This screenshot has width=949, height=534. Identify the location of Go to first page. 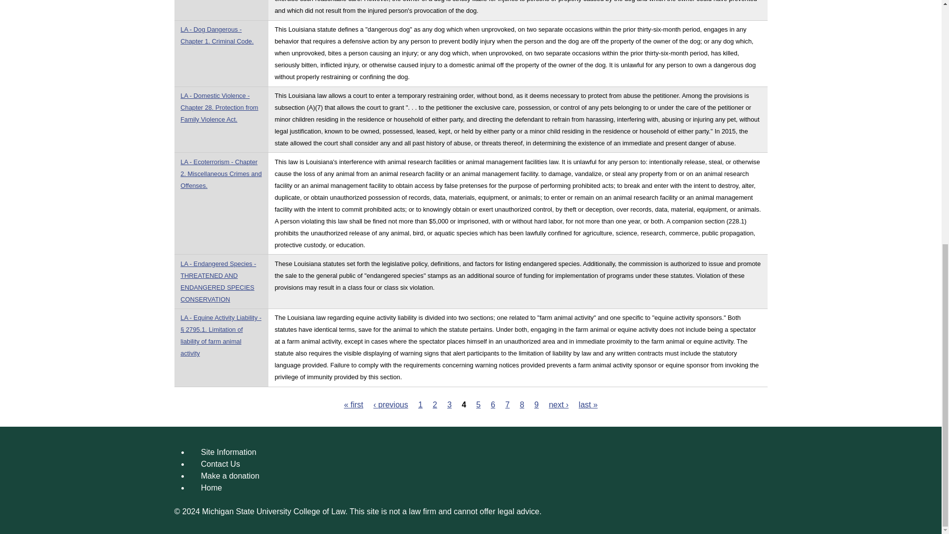
(353, 404).